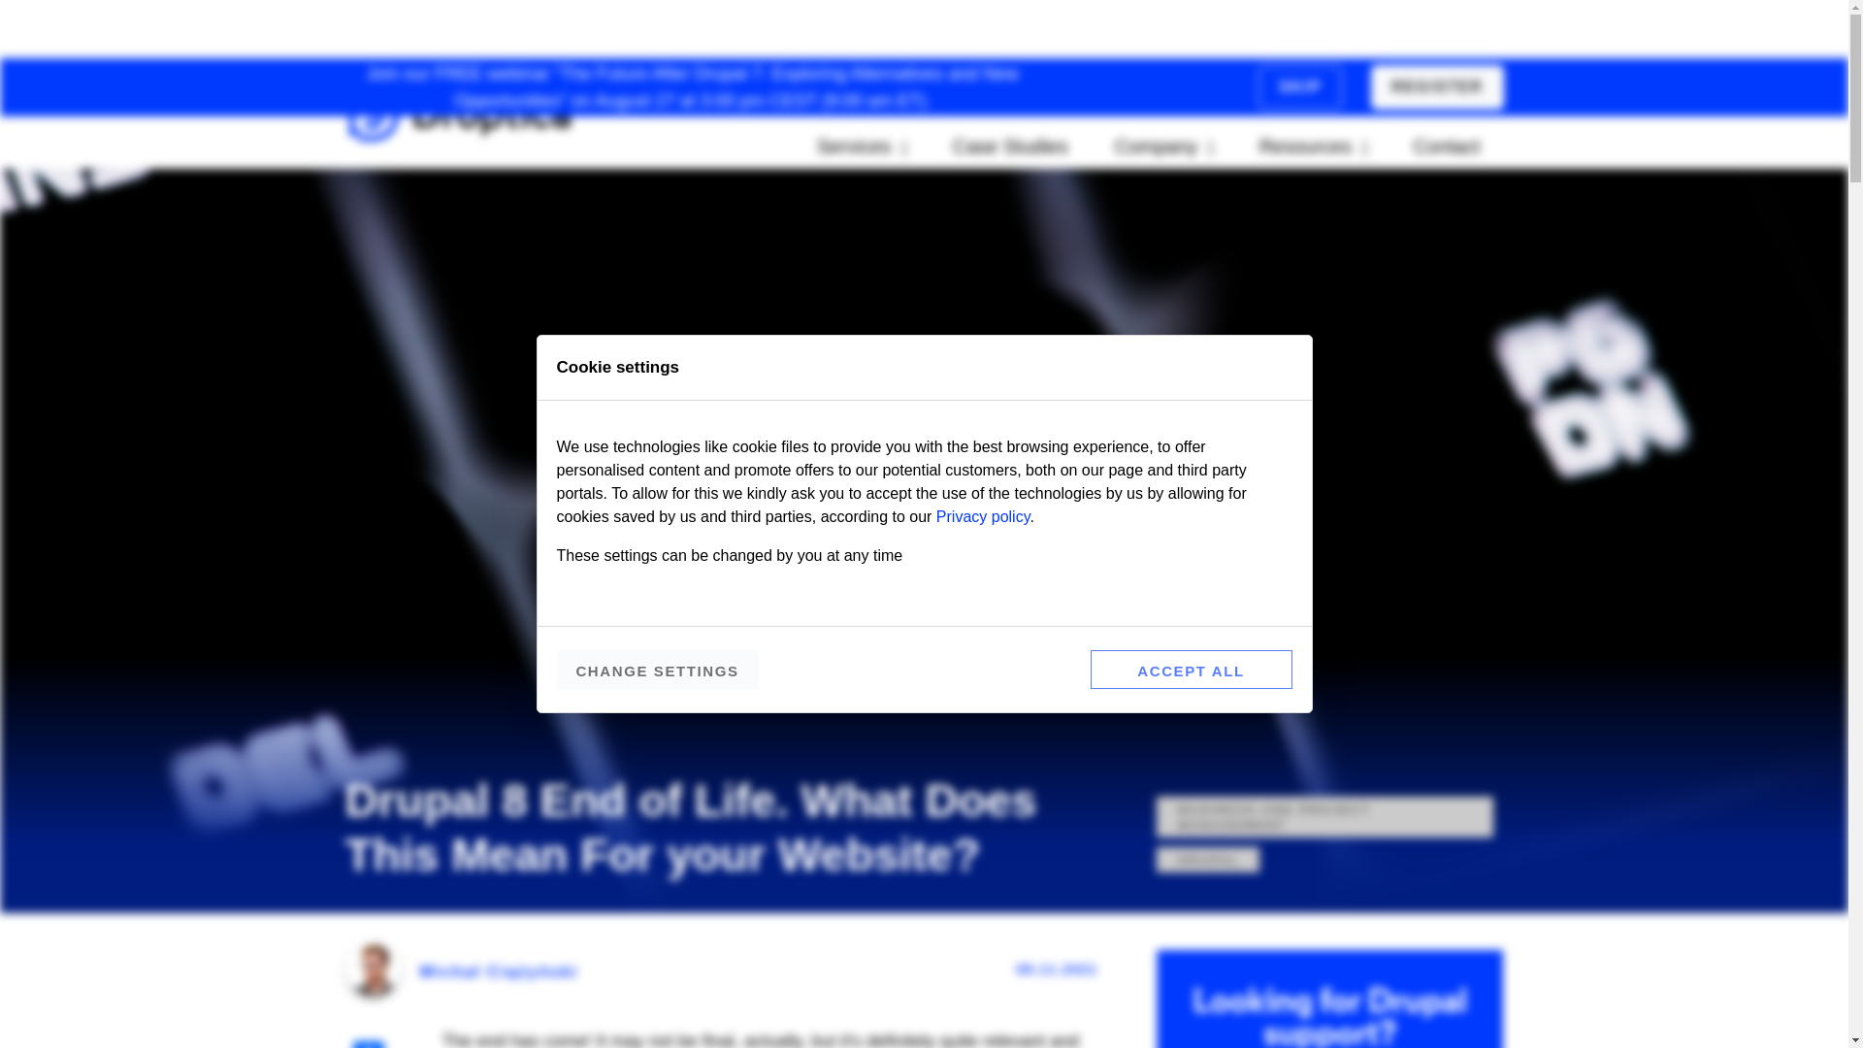  I want to click on Services, so click(862, 146).